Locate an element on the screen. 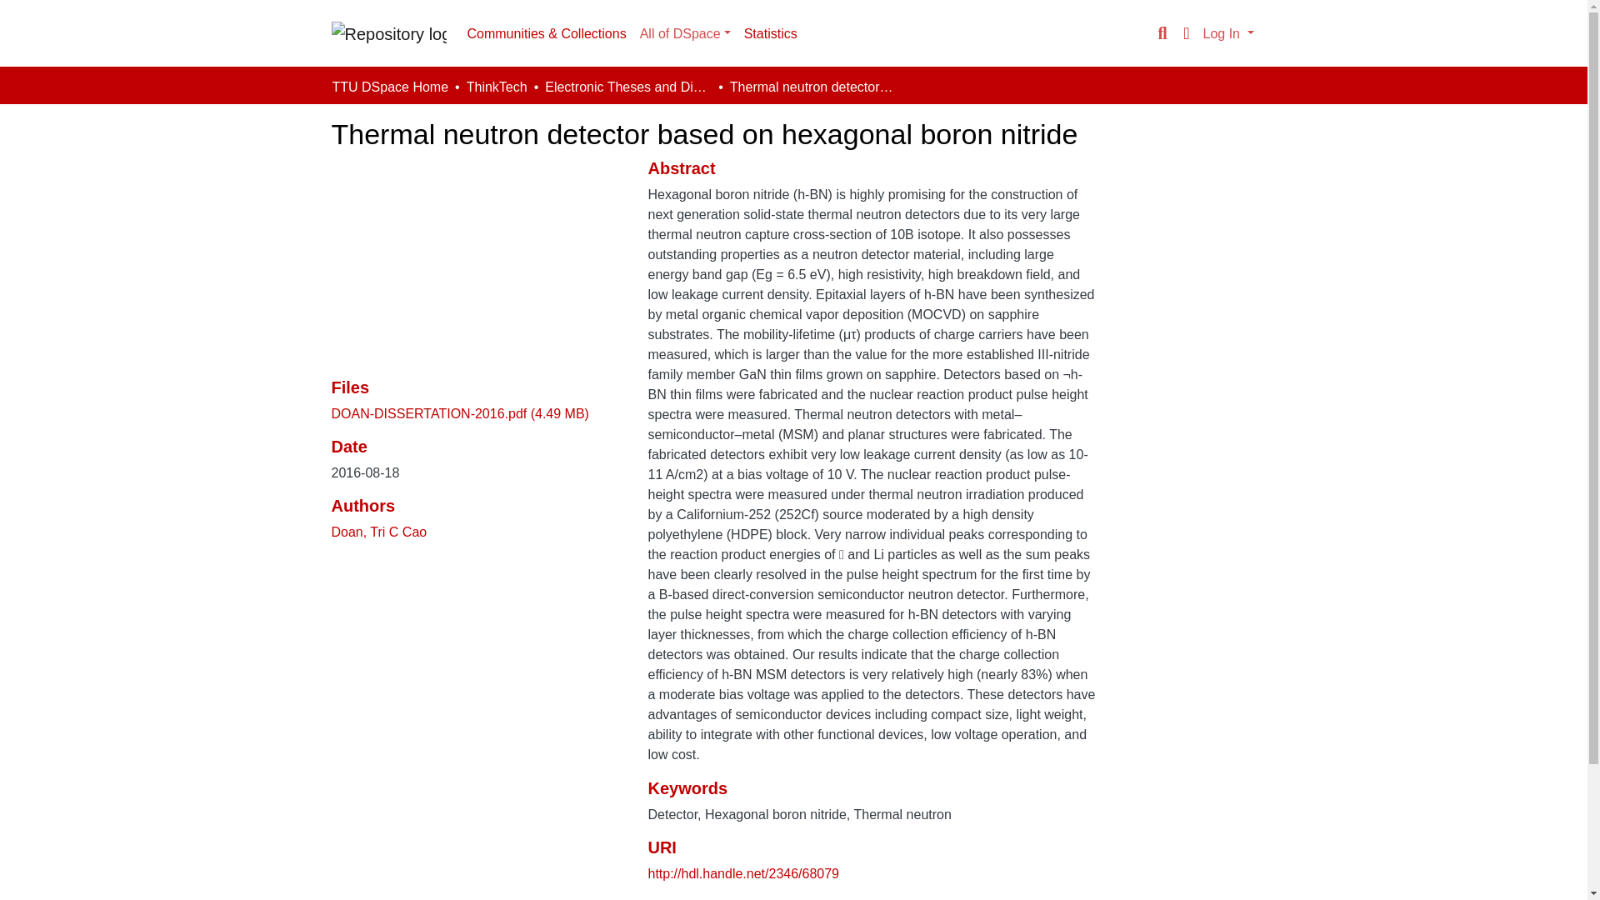  All of DSpace is located at coordinates (685, 33).